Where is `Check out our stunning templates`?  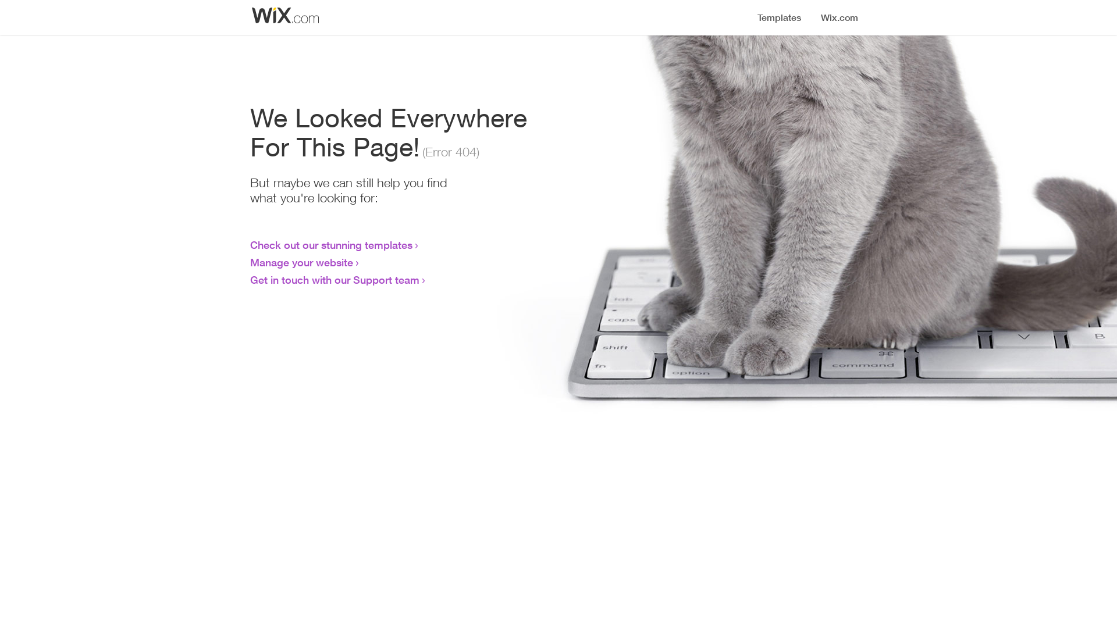
Check out our stunning templates is located at coordinates (332, 245).